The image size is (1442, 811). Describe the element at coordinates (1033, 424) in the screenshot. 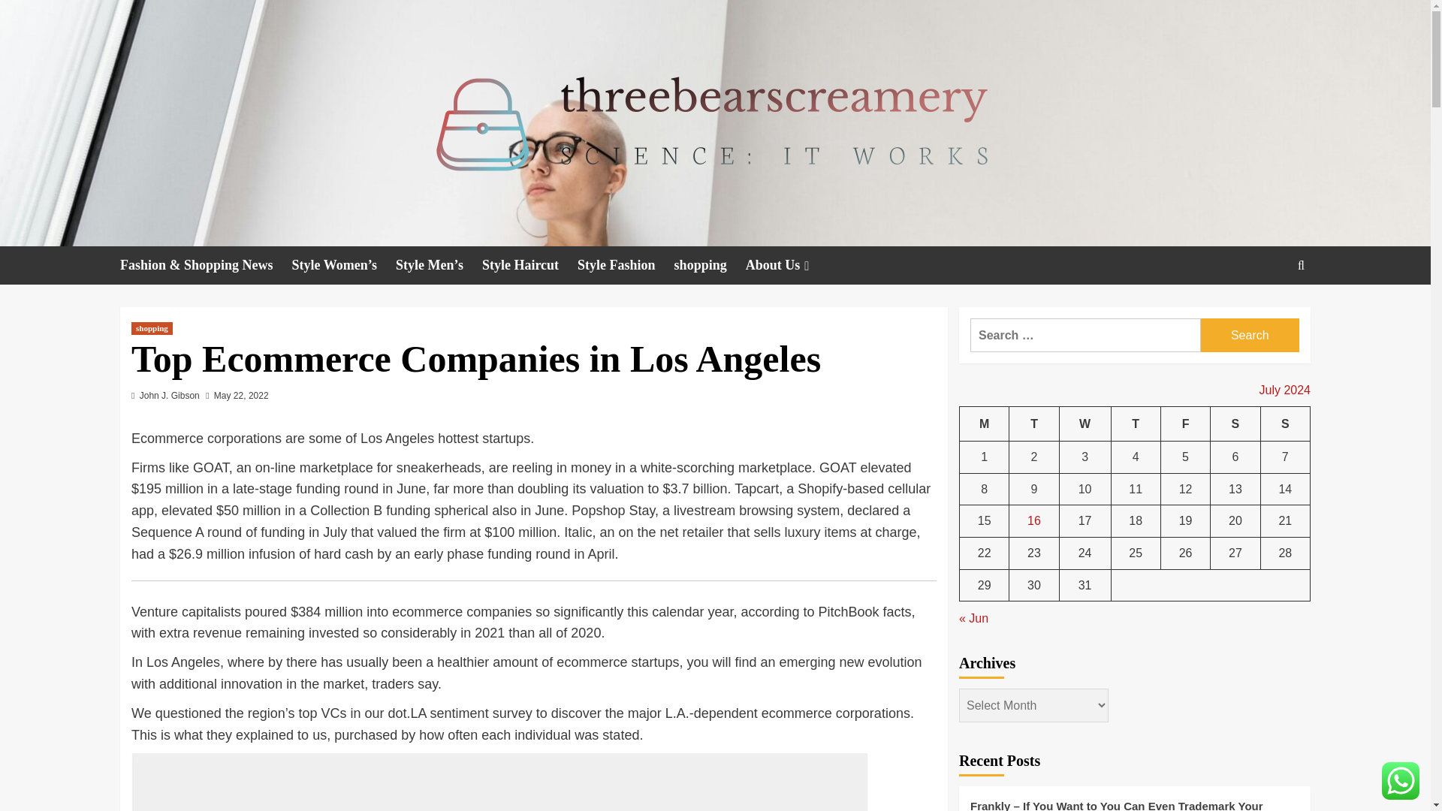

I see `Tuesday` at that location.